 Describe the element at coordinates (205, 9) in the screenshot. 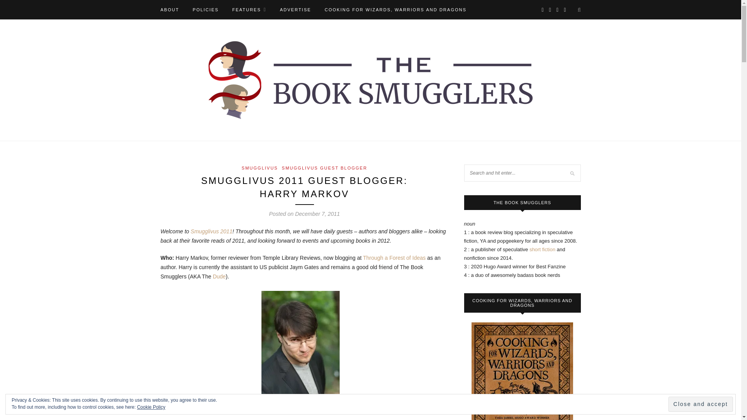

I see `POLICIES` at that location.